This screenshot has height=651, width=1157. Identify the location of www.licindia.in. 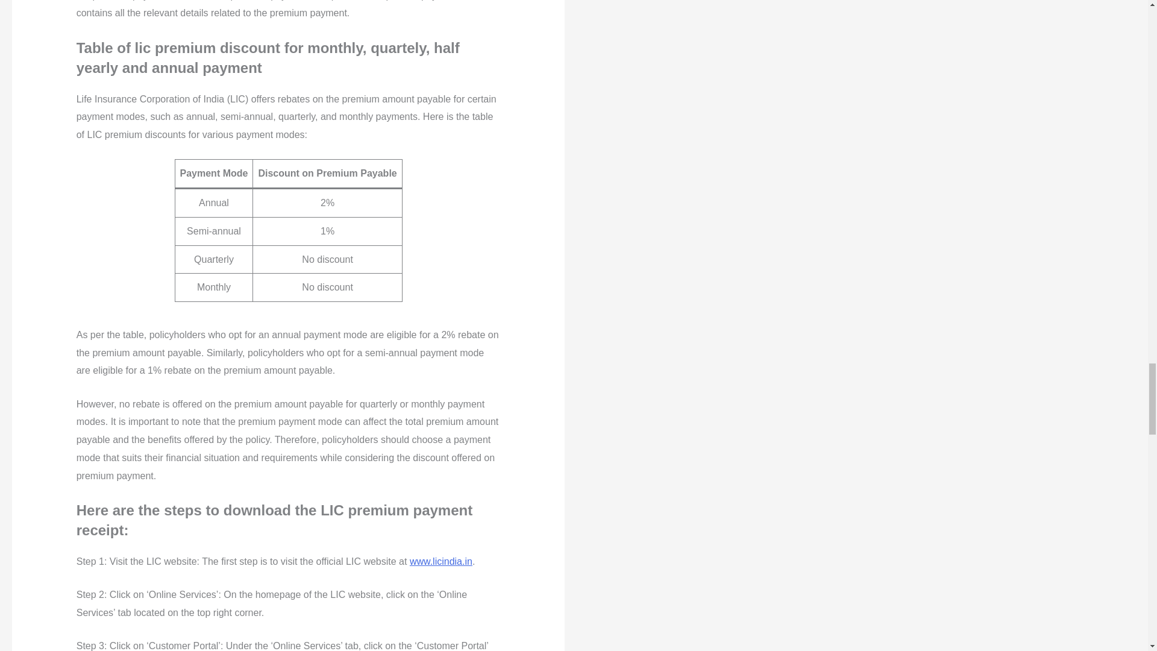
(441, 561).